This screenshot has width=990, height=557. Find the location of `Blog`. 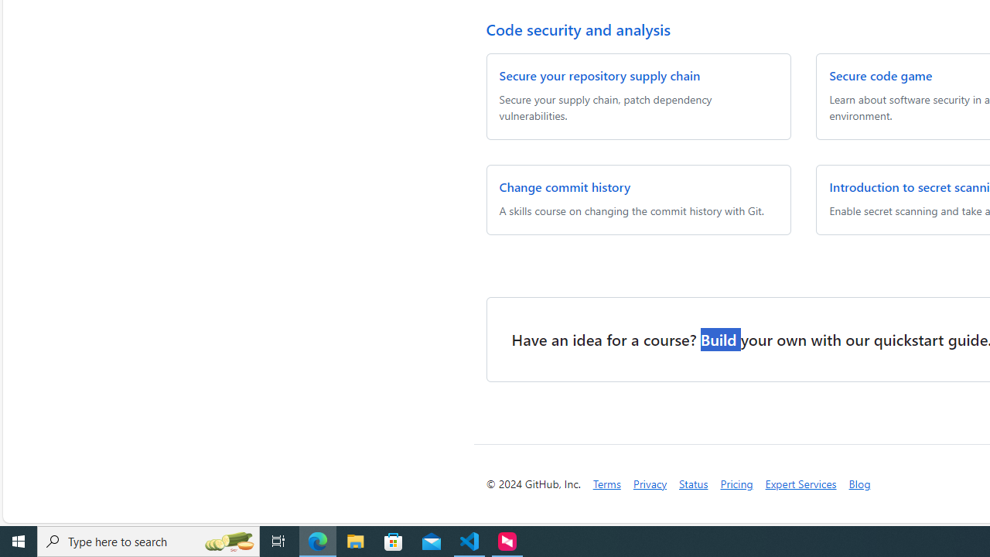

Blog is located at coordinates (859, 483).